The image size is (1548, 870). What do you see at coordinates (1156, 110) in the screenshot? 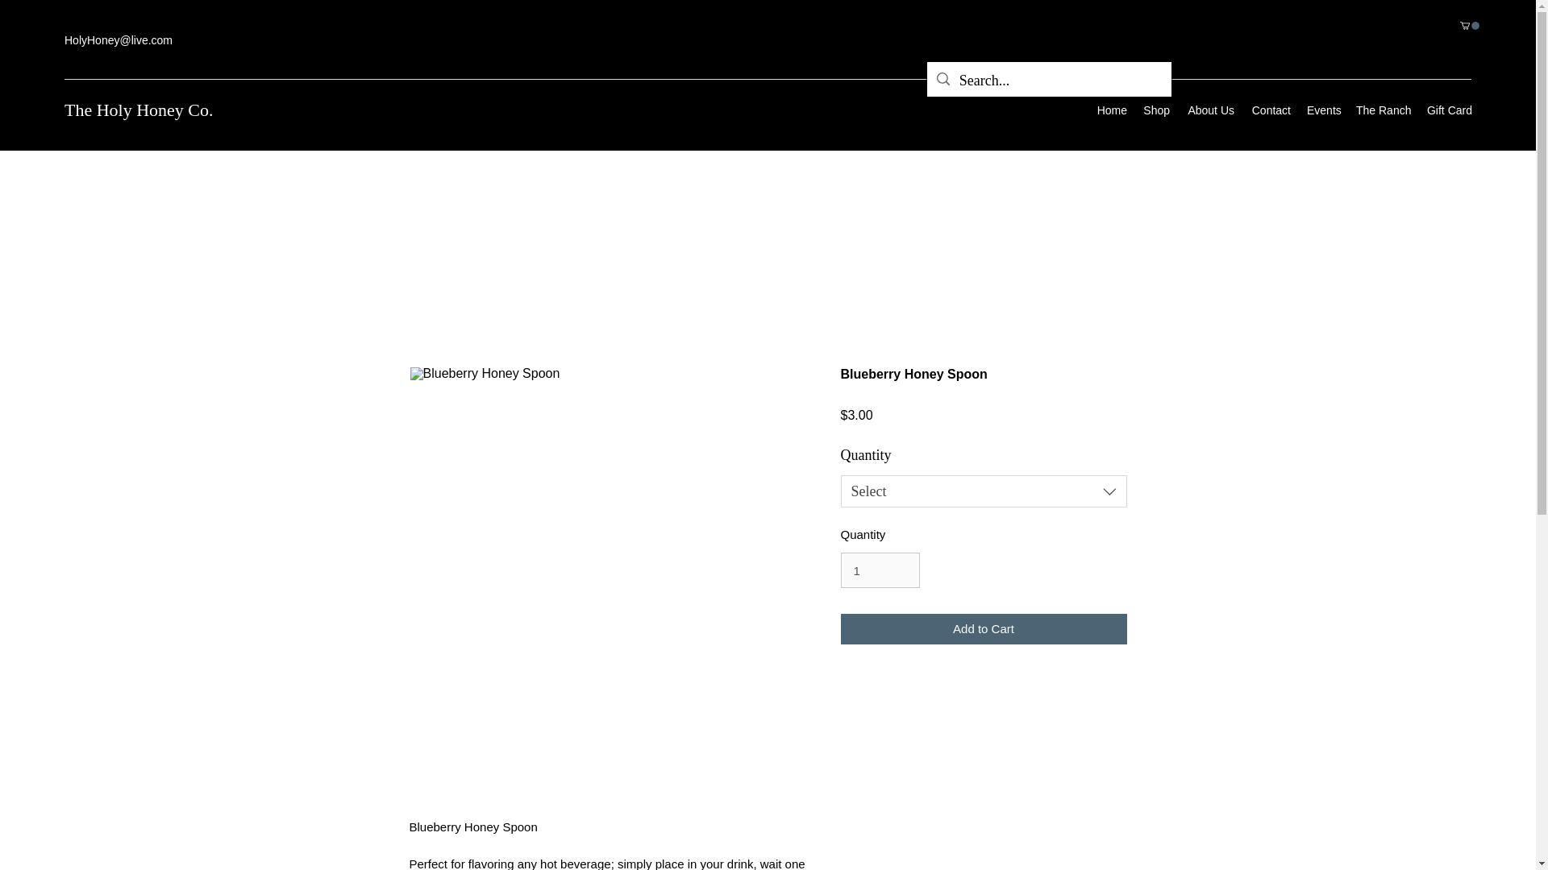
I see `Shop` at bounding box center [1156, 110].